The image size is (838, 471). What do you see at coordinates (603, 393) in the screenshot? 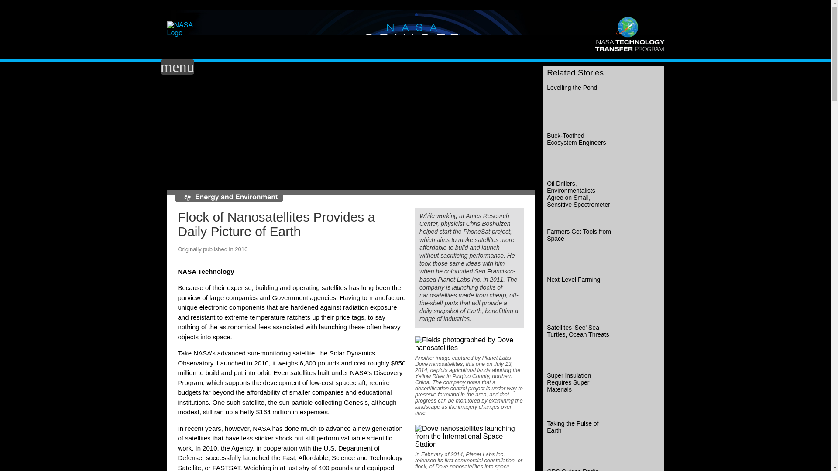
I see `Super Insulation Requires Super Materials` at bounding box center [603, 393].